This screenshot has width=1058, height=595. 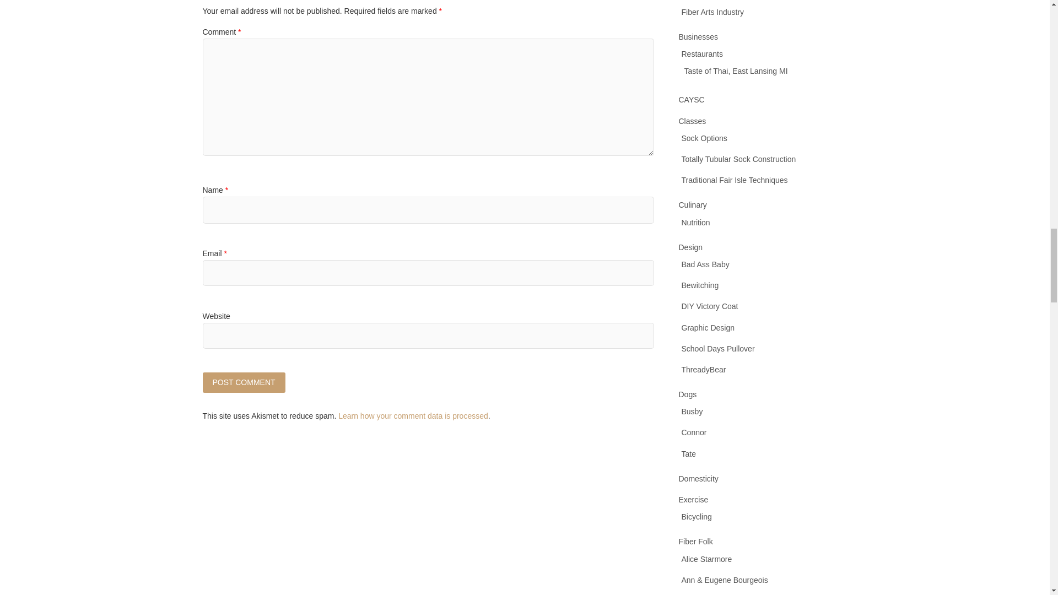 What do you see at coordinates (413, 415) in the screenshot?
I see `Learn how your comment data is processed` at bounding box center [413, 415].